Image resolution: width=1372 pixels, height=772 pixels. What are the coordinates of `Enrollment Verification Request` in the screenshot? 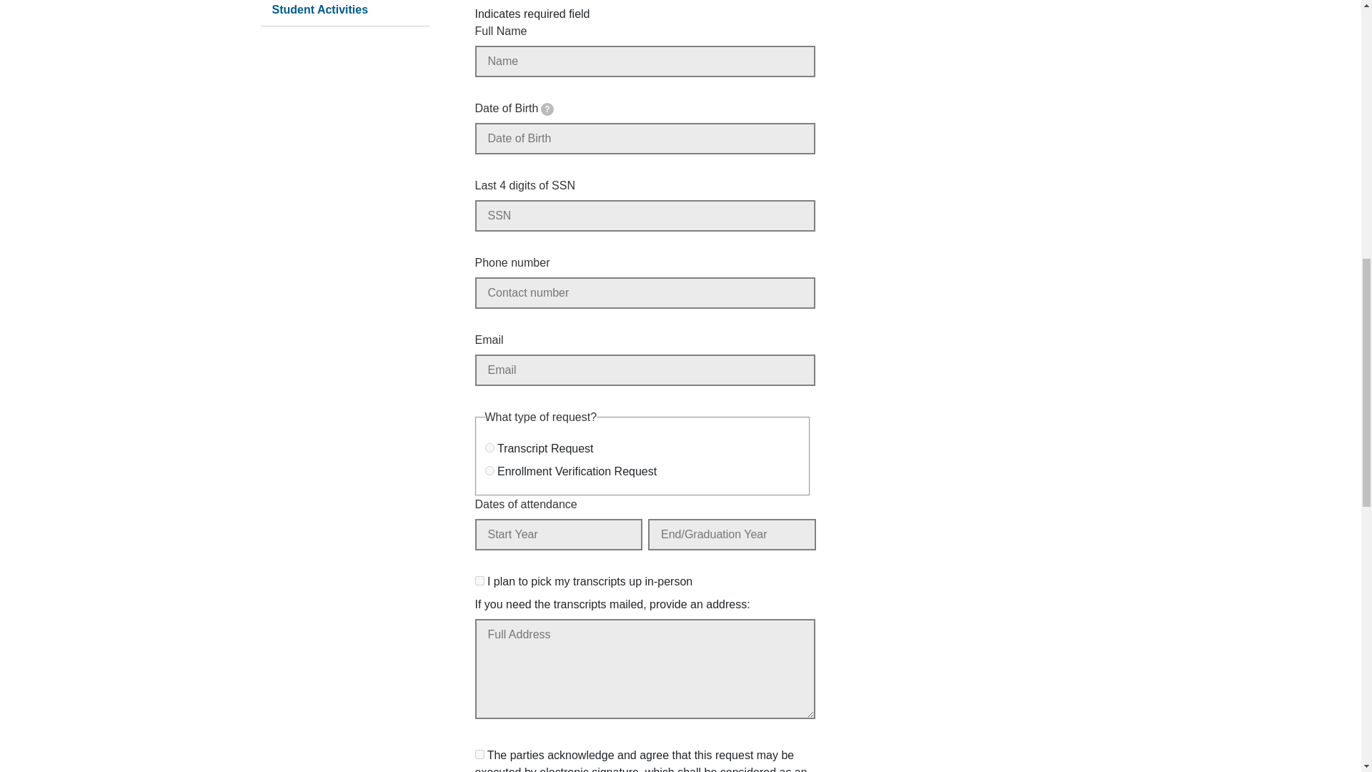 It's located at (489, 470).